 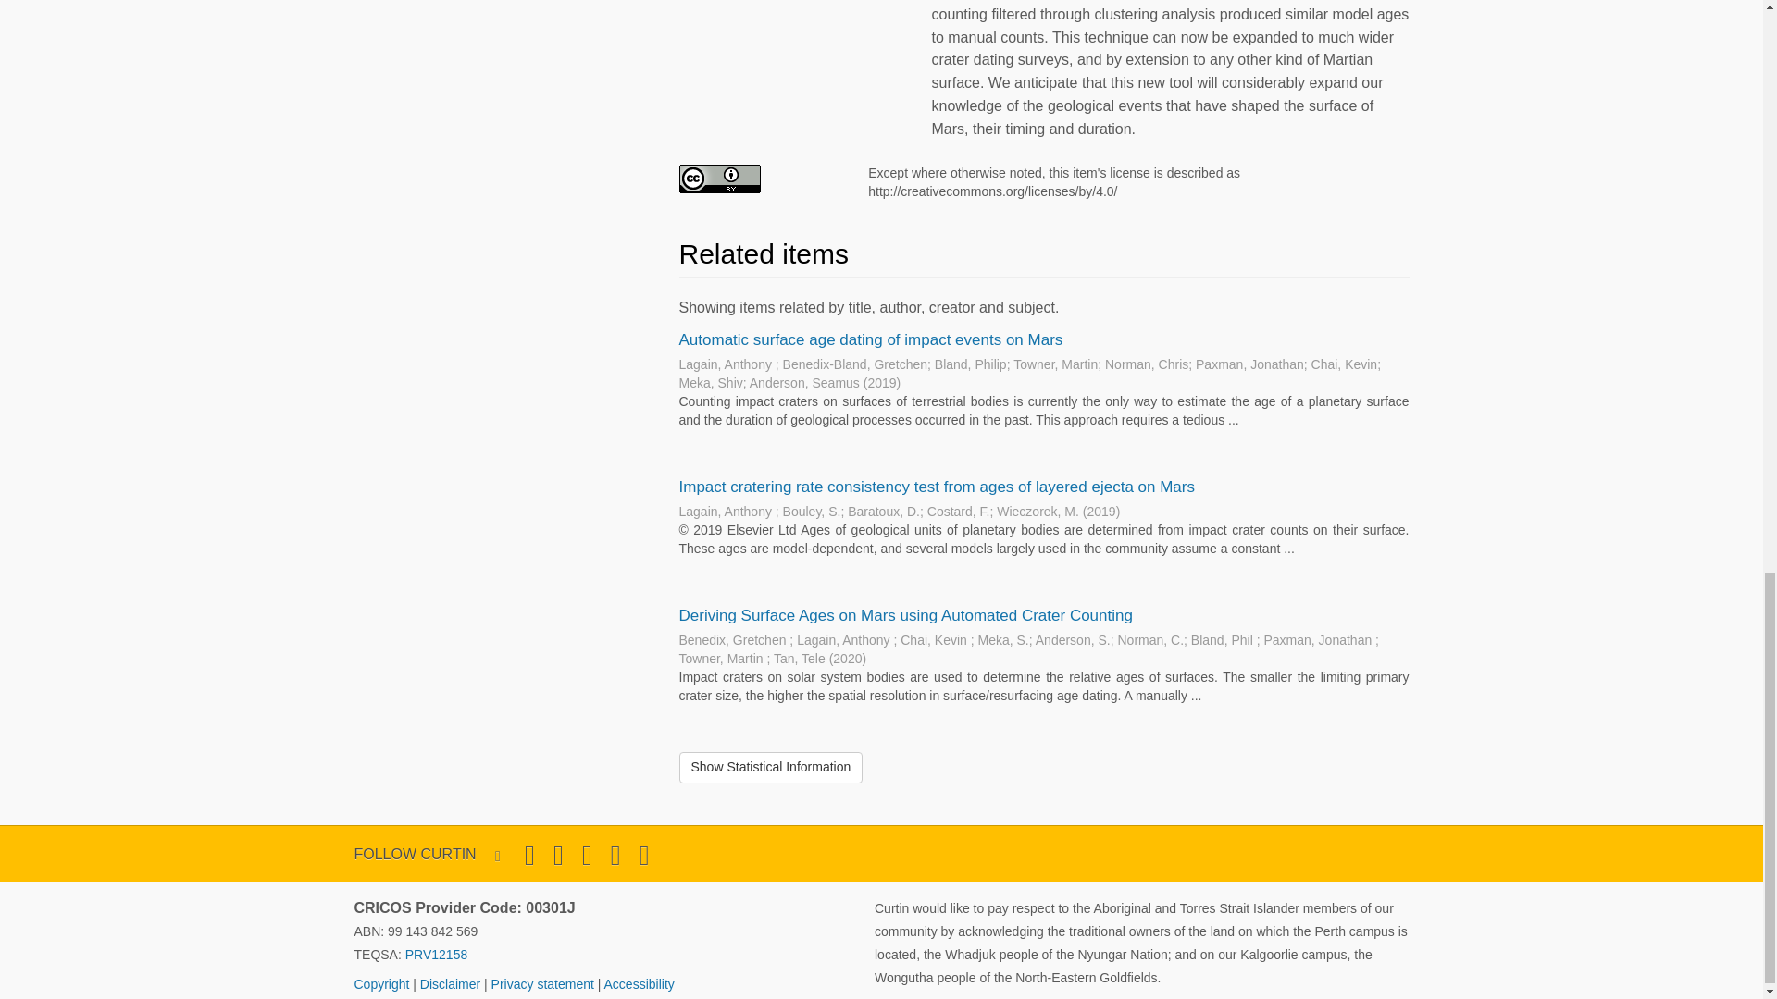 What do you see at coordinates (771, 768) in the screenshot?
I see `Show Statistical Information` at bounding box center [771, 768].